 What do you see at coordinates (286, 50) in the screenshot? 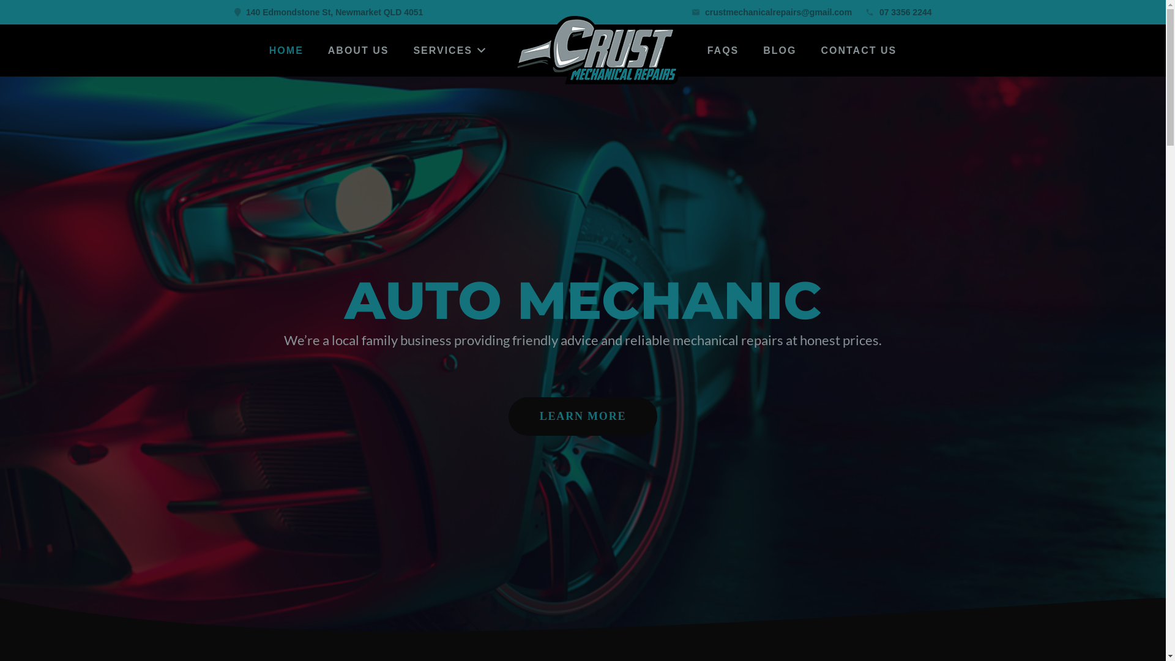
I see `HOME` at bounding box center [286, 50].